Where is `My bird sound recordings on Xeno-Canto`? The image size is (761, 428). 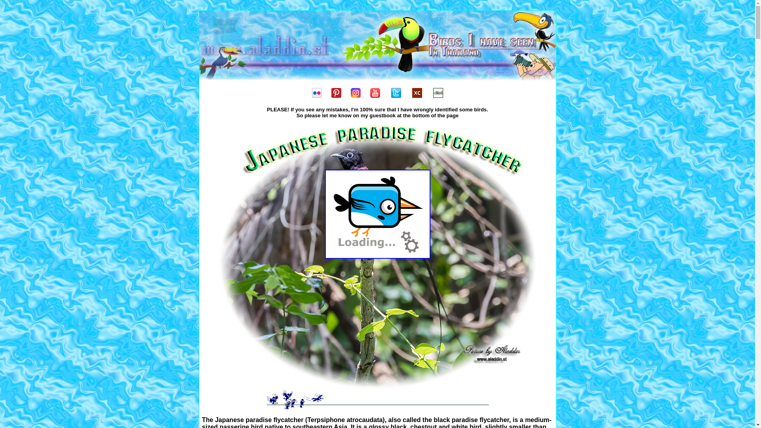
My bird sound recordings on Xeno-Canto is located at coordinates (417, 96).